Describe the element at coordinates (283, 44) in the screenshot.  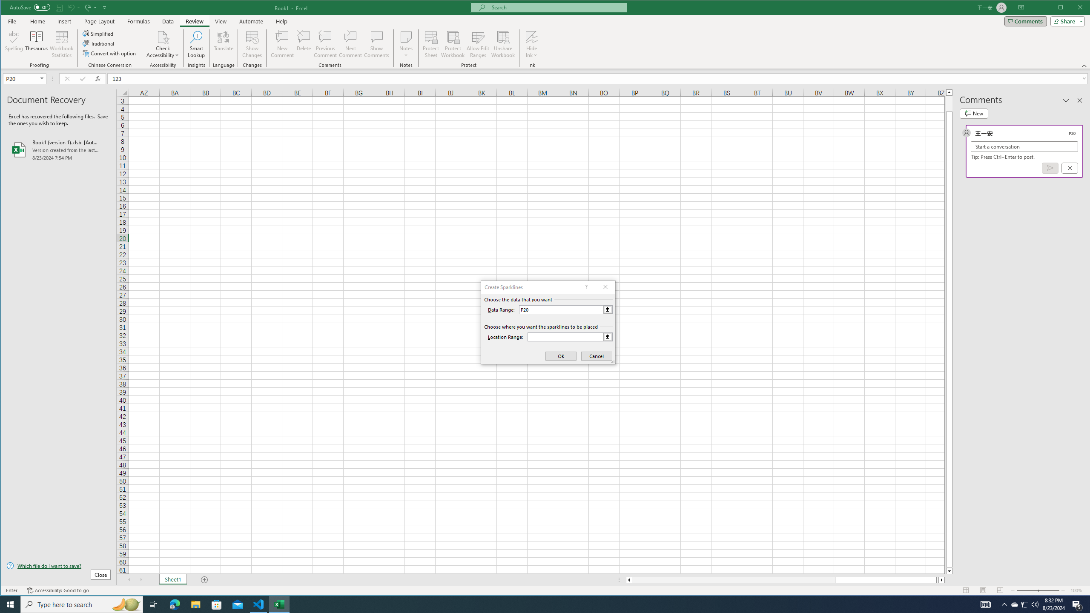
I see `New Comment` at that location.